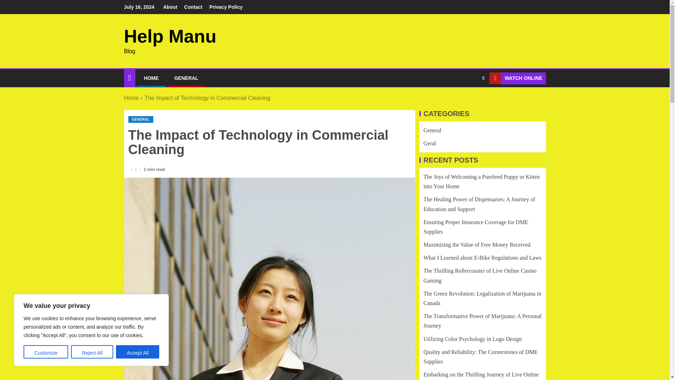 The width and height of the screenshot is (675, 380). I want to click on HOME, so click(151, 78).